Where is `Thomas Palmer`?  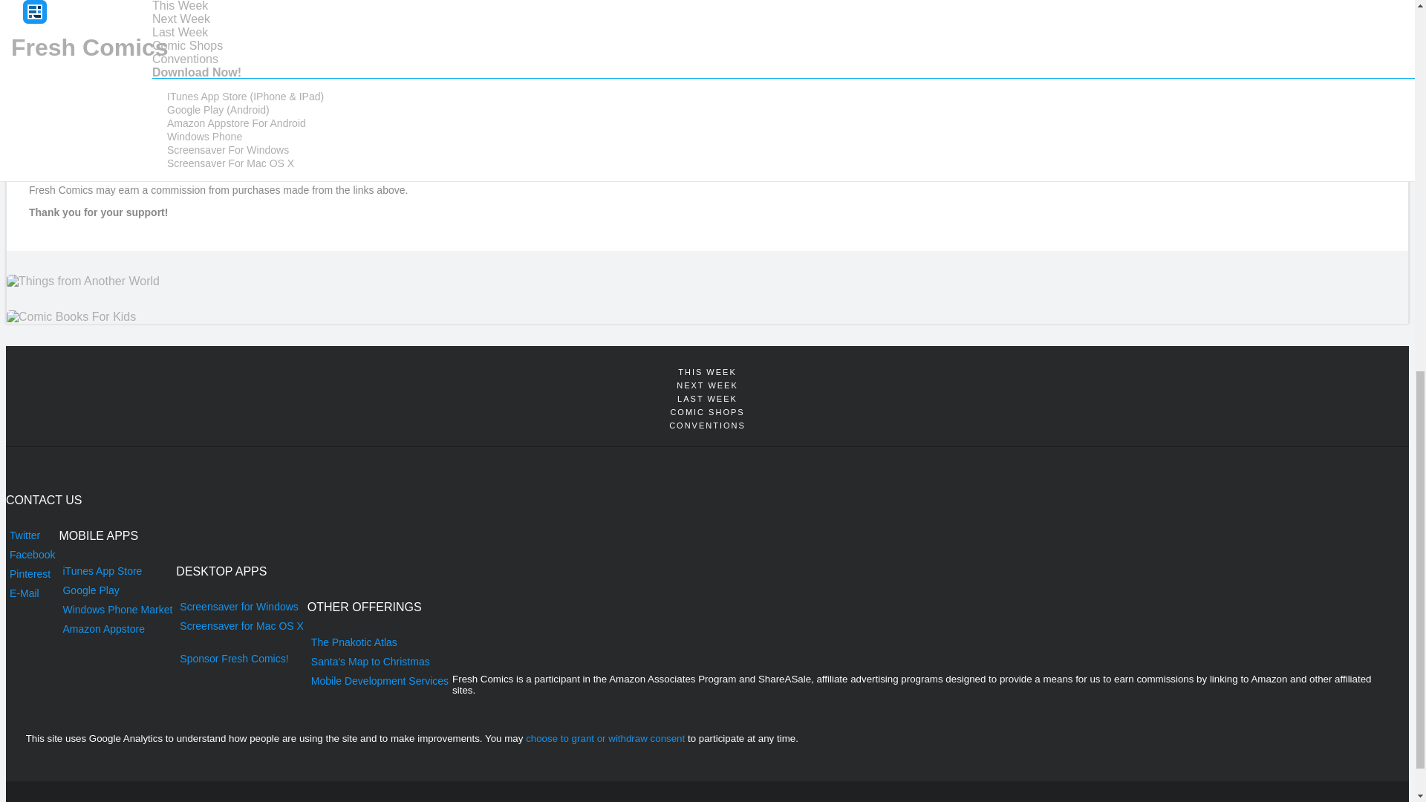
Thomas Palmer is located at coordinates (65, 88).